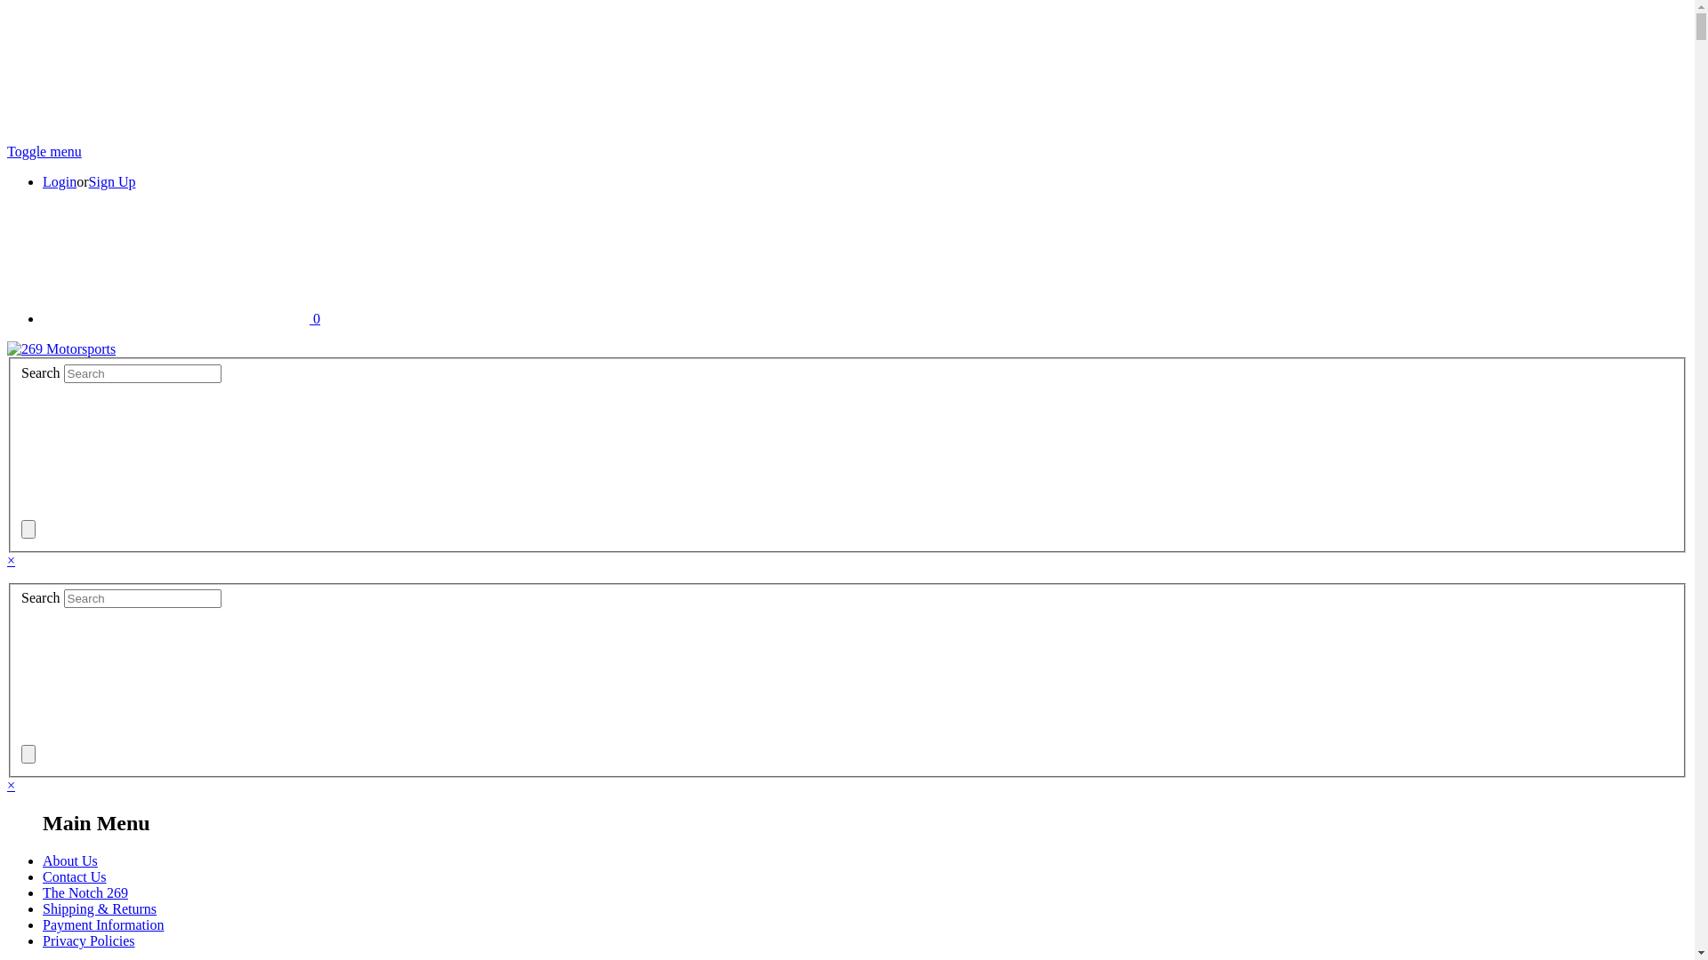 The image size is (1708, 960). Describe the element at coordinates (44, 151) in the screenshot. I see `Toggle menu` at that location.